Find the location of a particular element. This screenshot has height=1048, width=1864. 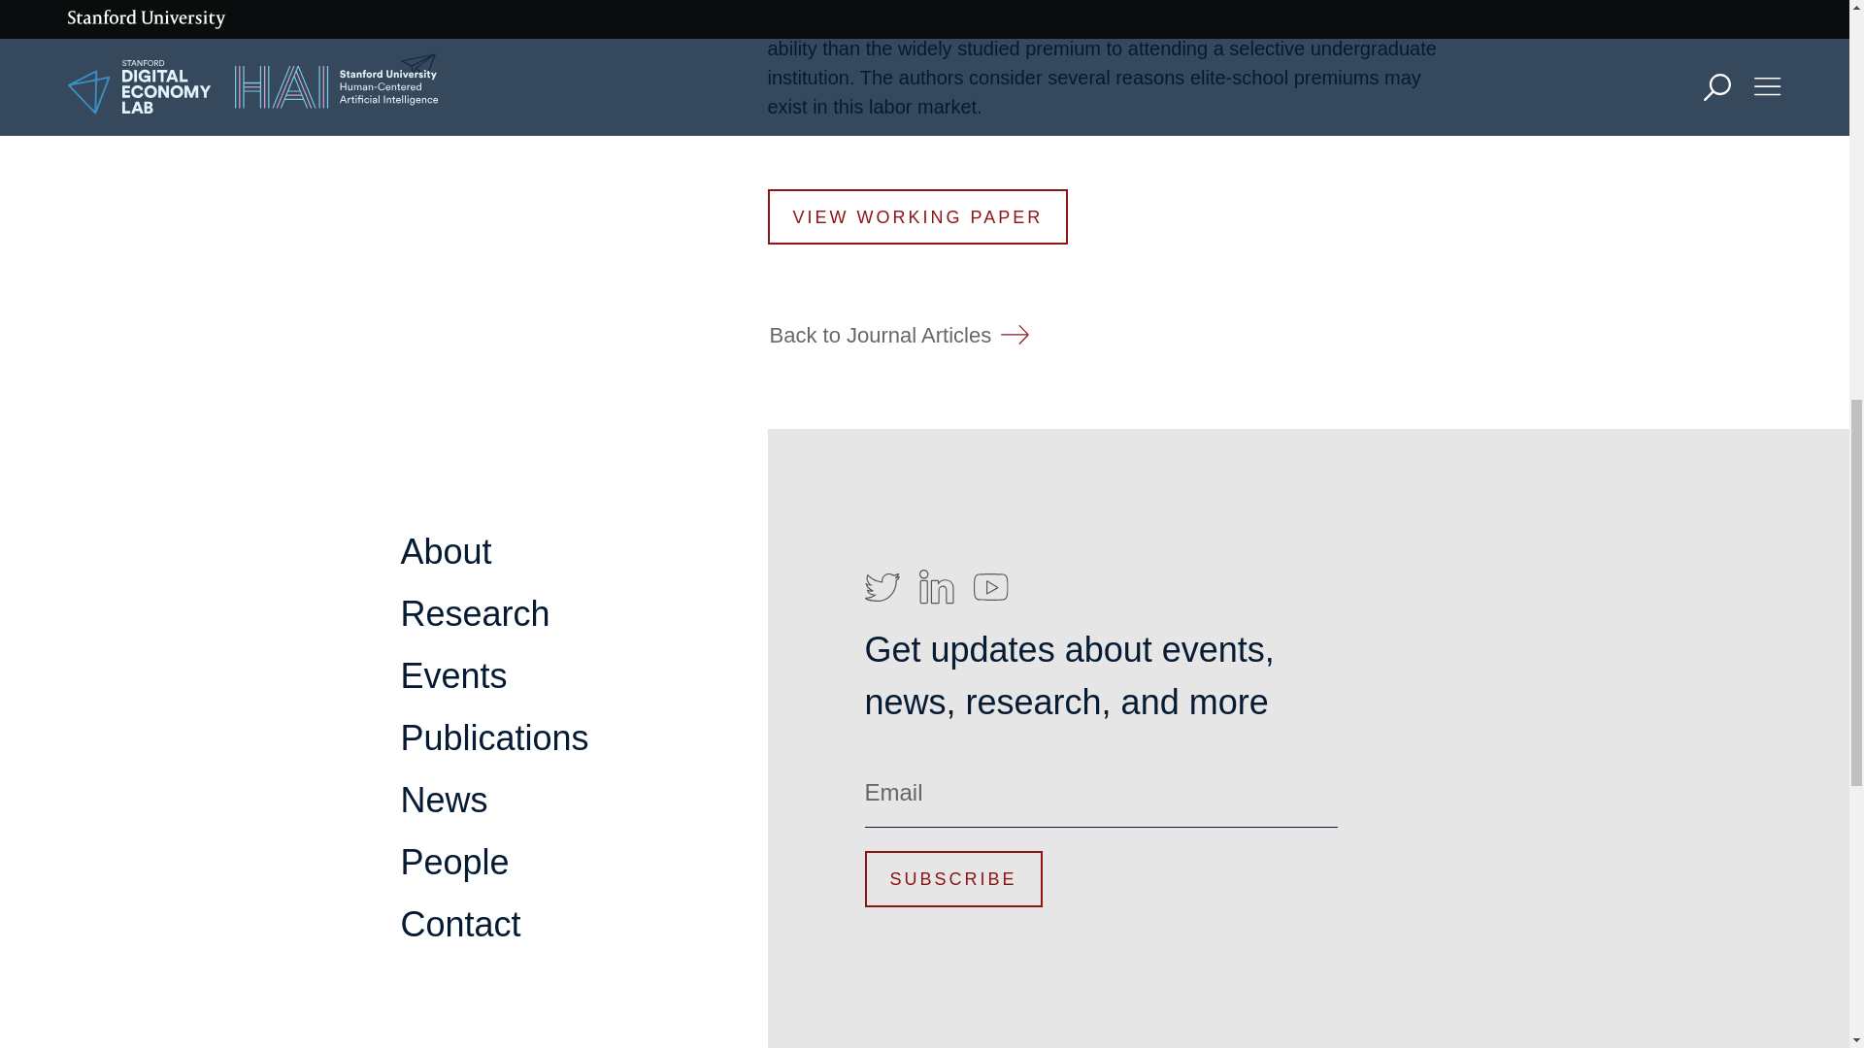

Search is located at coordinates (1398, 93).